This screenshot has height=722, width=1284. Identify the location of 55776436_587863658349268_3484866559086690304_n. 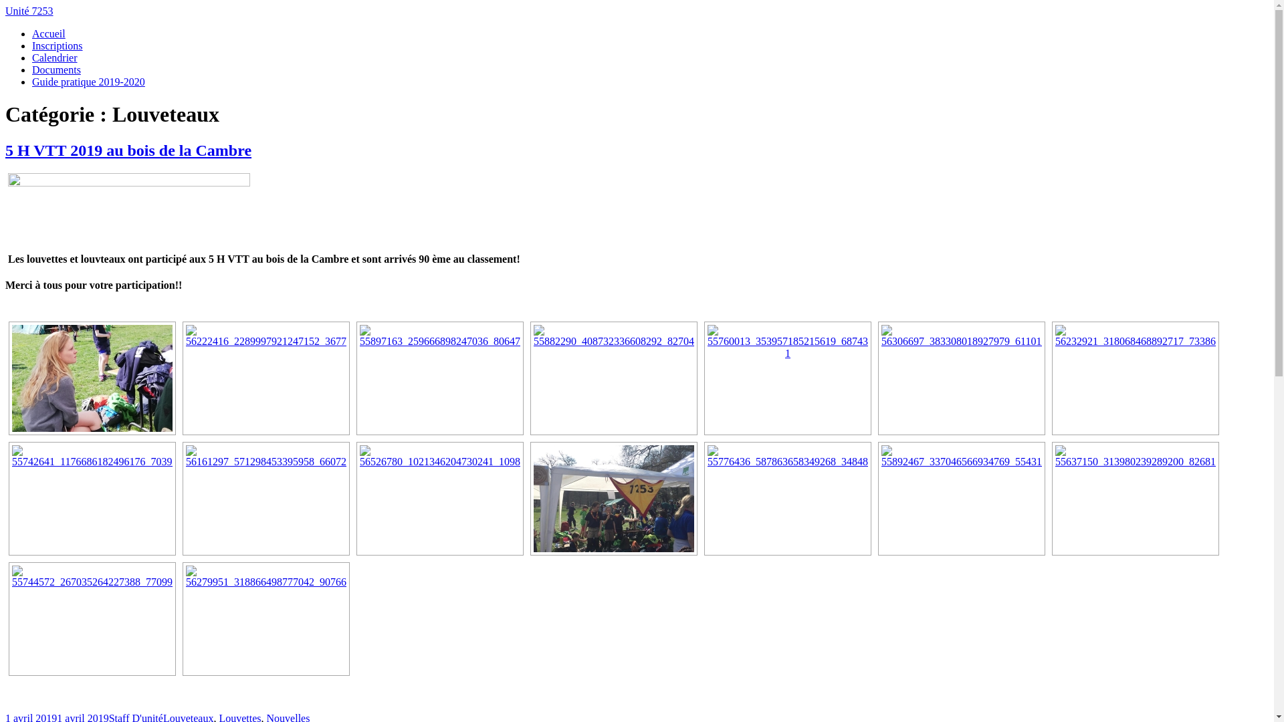
(788, 499).